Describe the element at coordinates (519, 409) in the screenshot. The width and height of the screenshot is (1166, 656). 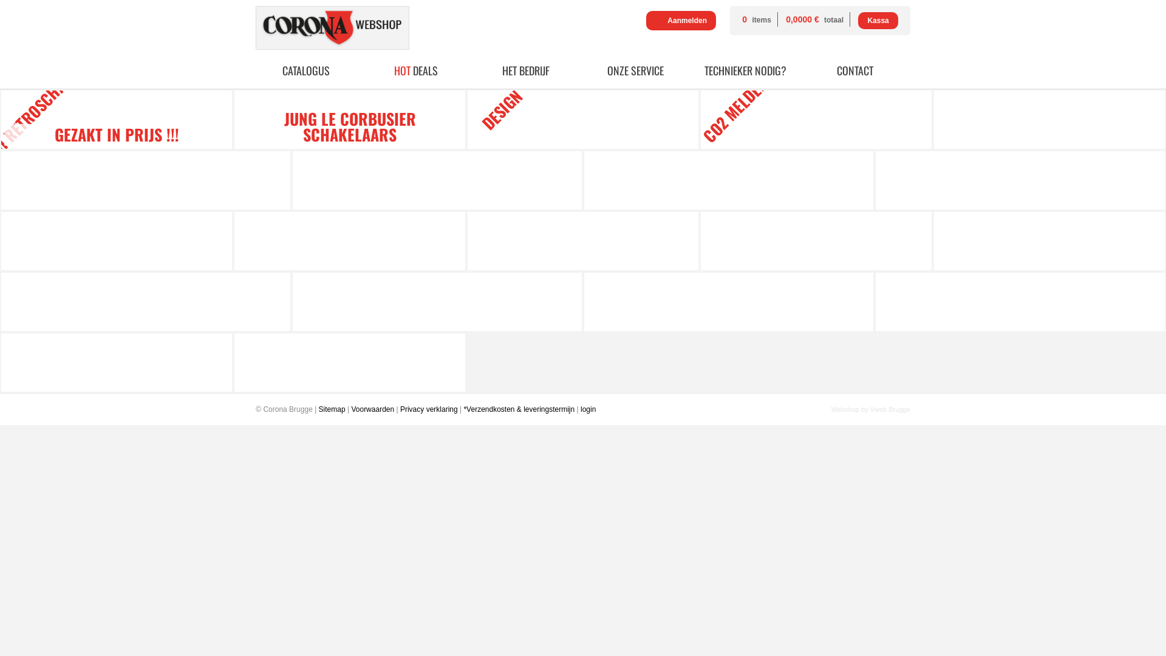
I see `*Verzendkosten & leveringstermijn` at that location.